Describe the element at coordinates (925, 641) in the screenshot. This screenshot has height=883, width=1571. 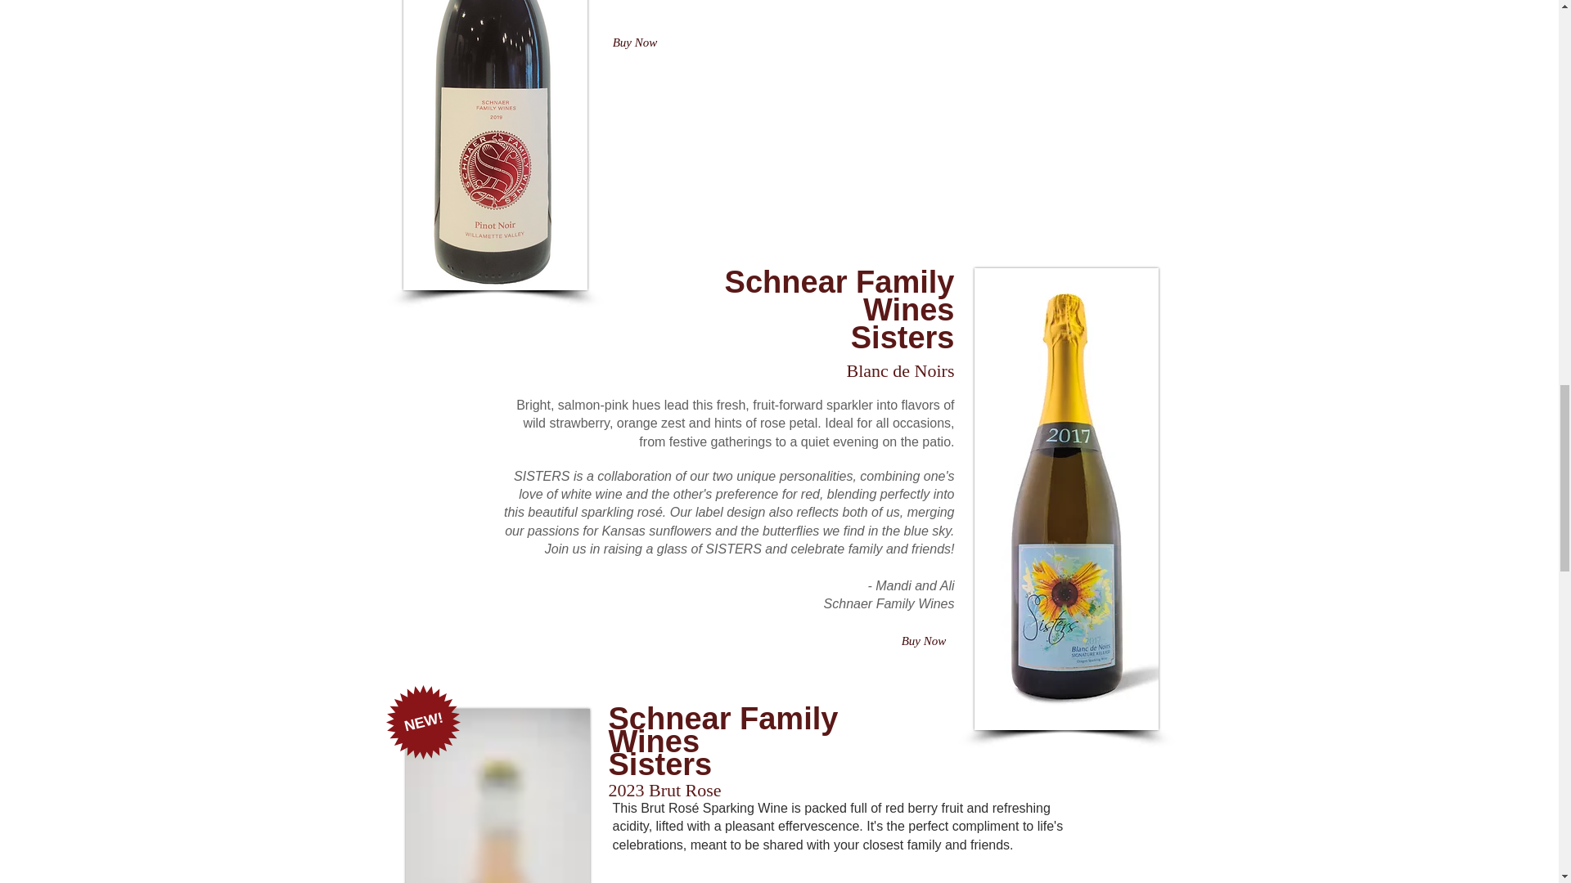
I see `Buy Now` at that location.